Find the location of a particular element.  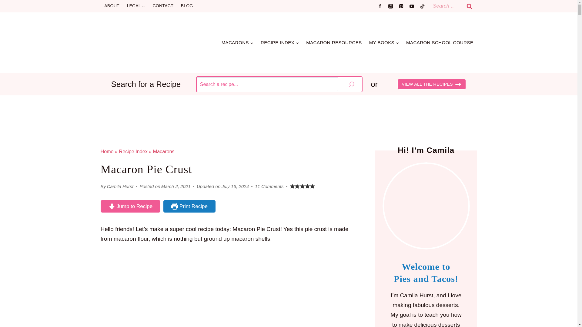

11 Comments is located at coordinates (269, 186).